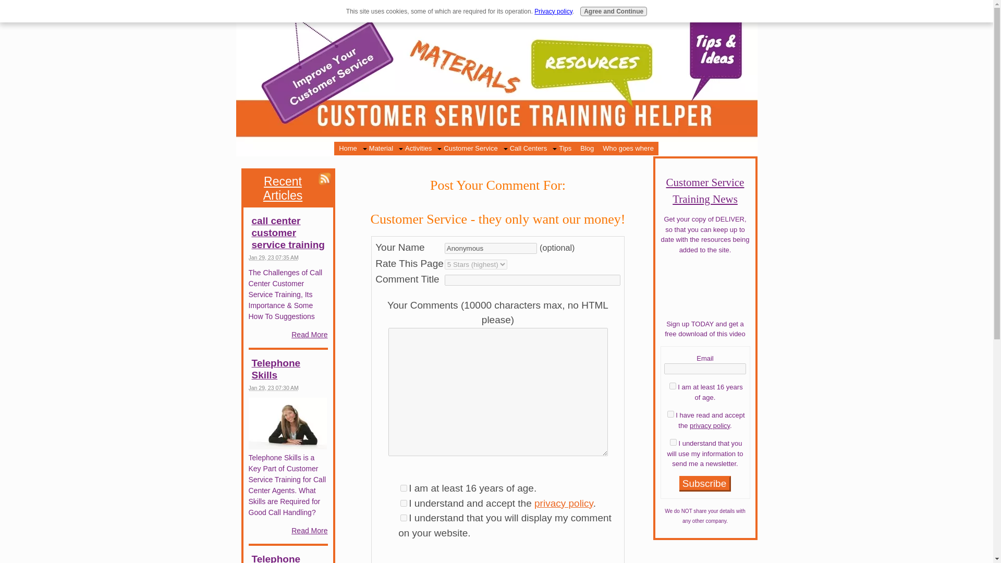 The height and width of the screenshot is (563, 1001). What do you see at coordinates (348, 149) in the screenshot?
I see `Home` at bounding box center [348, 149].